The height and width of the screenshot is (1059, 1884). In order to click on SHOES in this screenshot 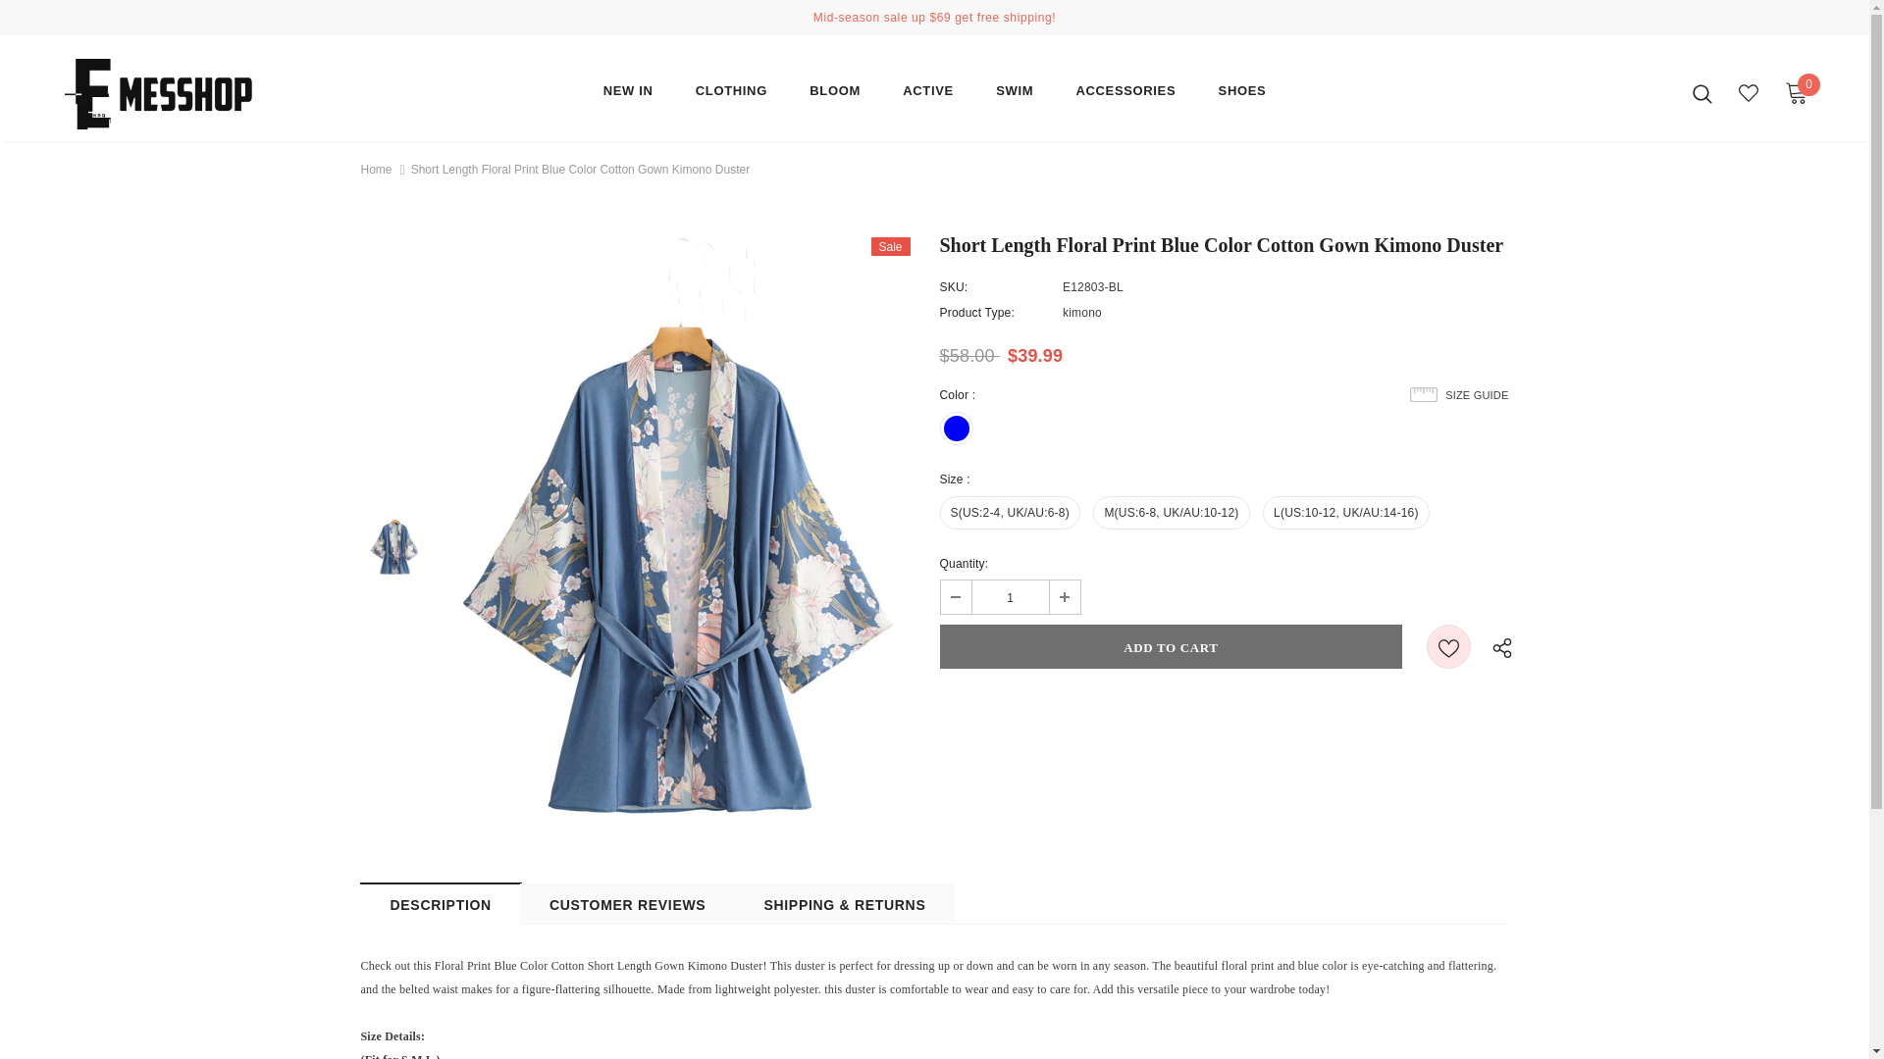, I will do `click(1242, 95)`.